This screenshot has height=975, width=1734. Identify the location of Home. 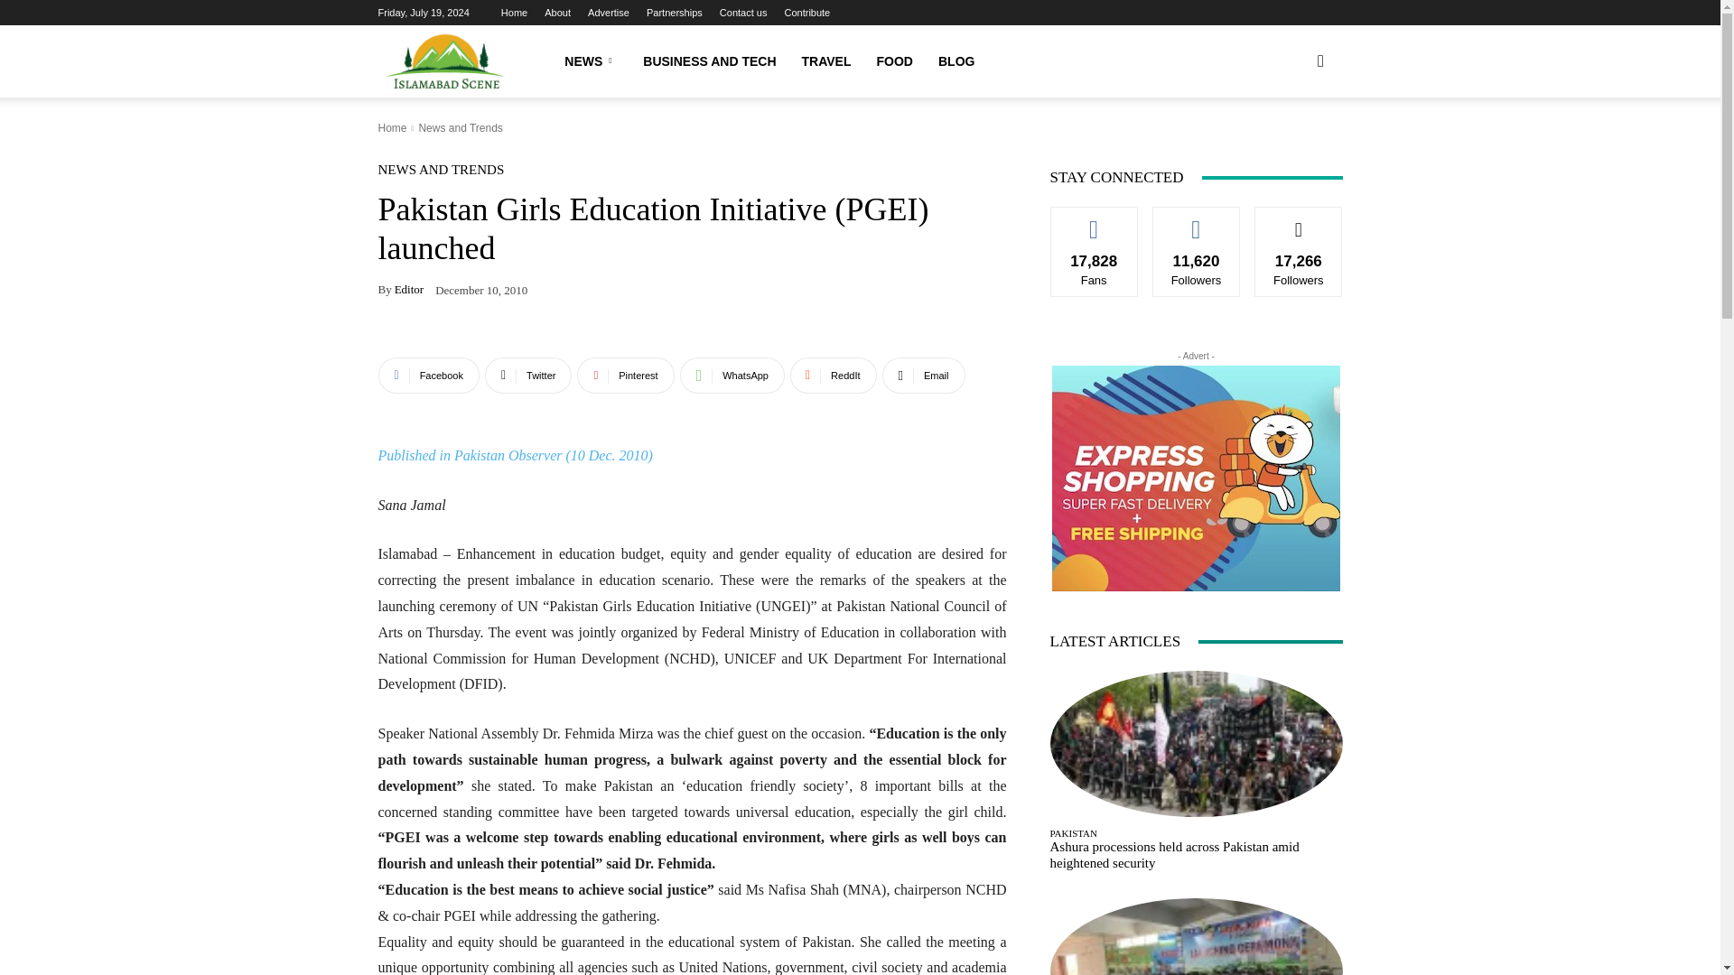
(513, 13).